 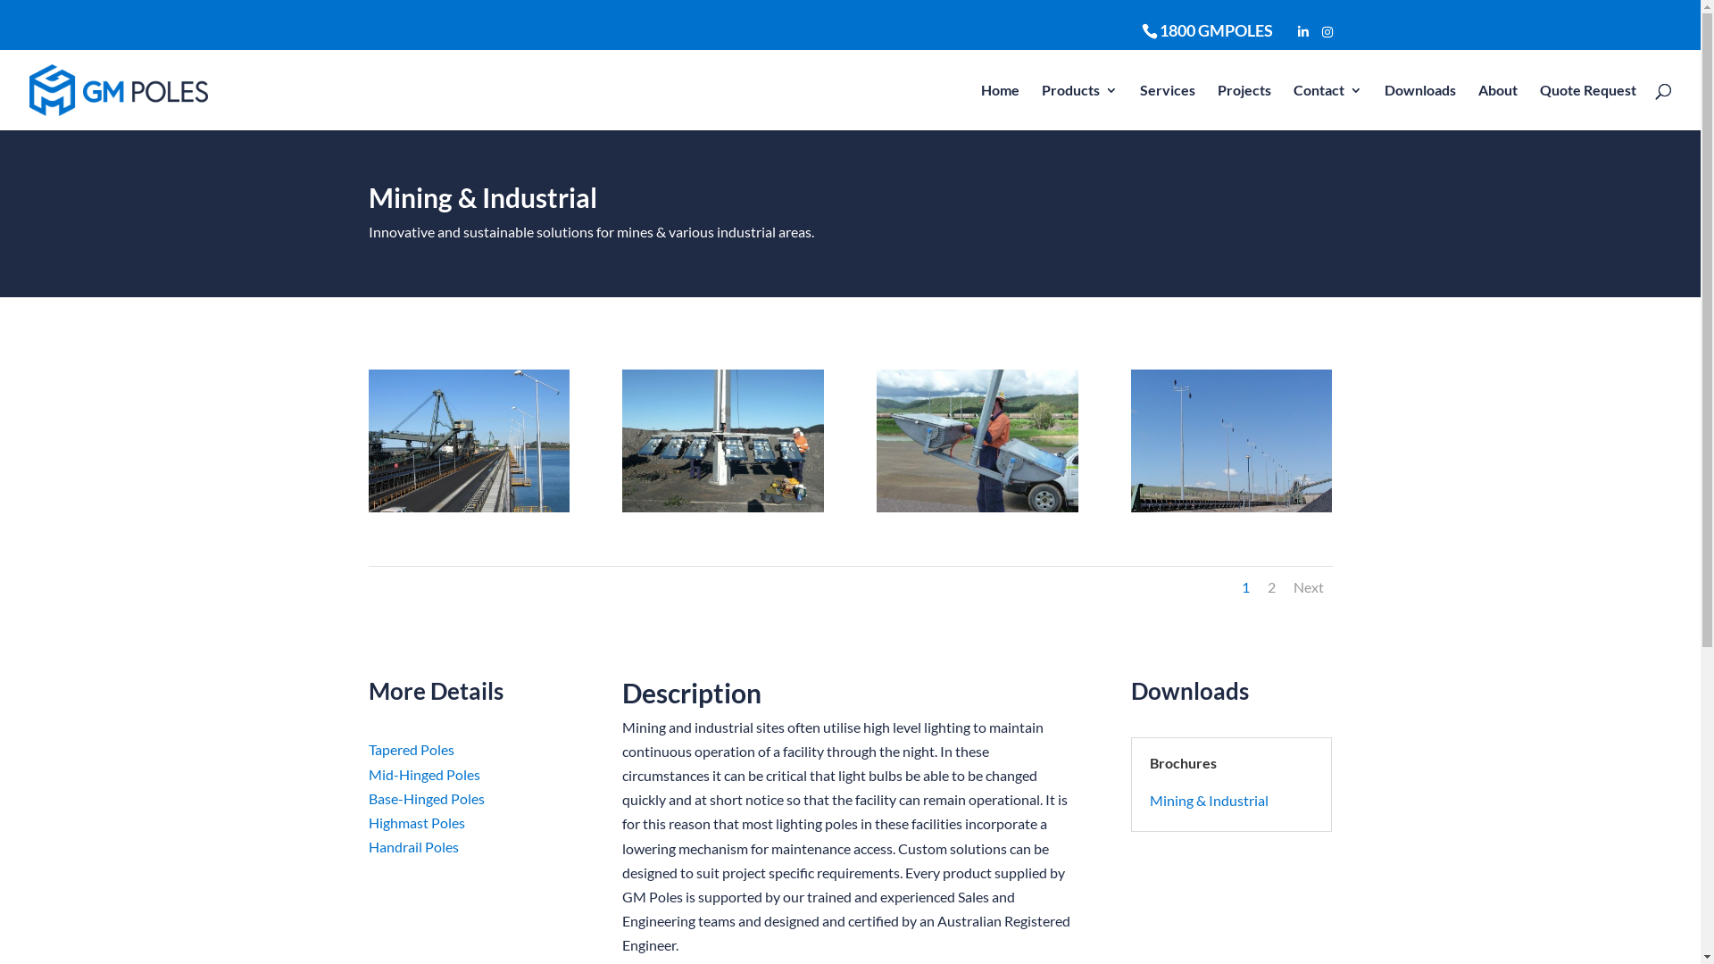 What do you see at coordinates (426, 798) in the screenshot?
I see `Base-Hinged Poles` at bounding box center [426, 798].